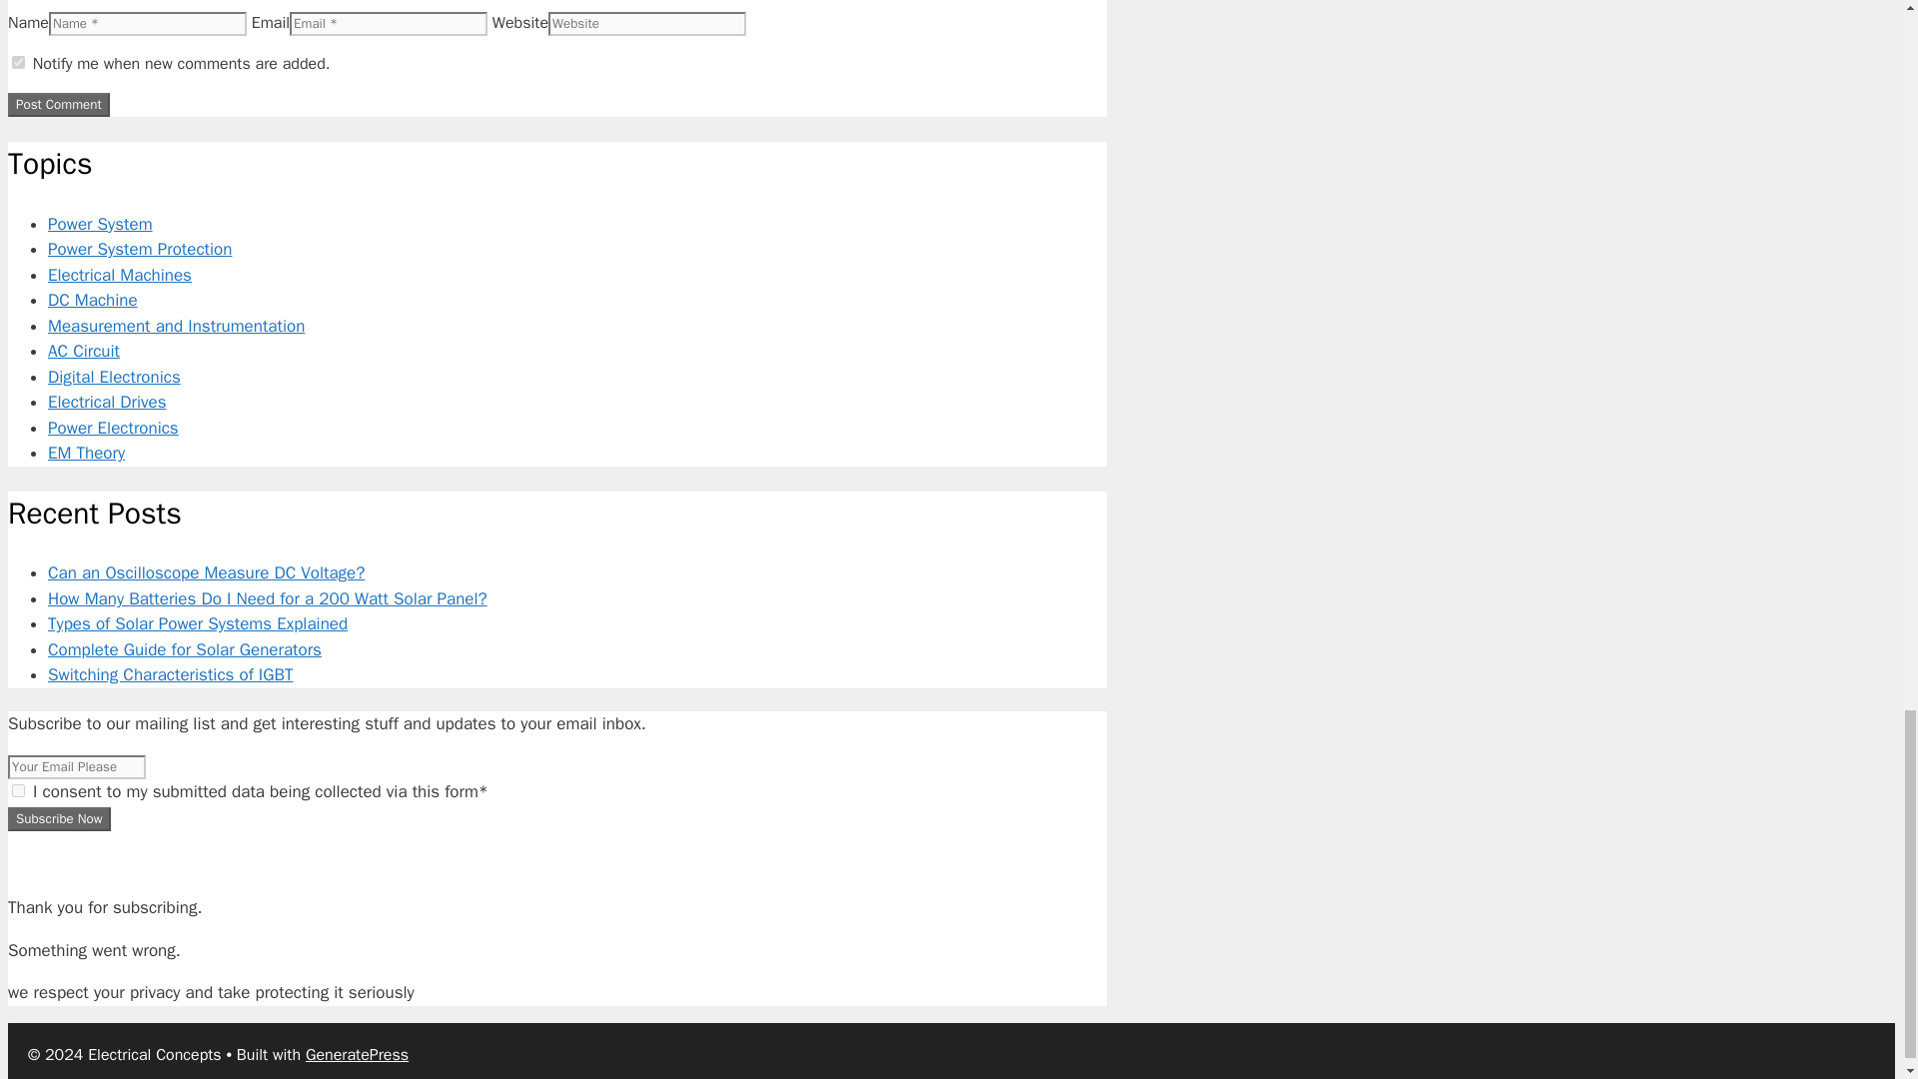  Describe the element at coordinates (58, 104) in the screenshot. I see `Post Comment` at that location.